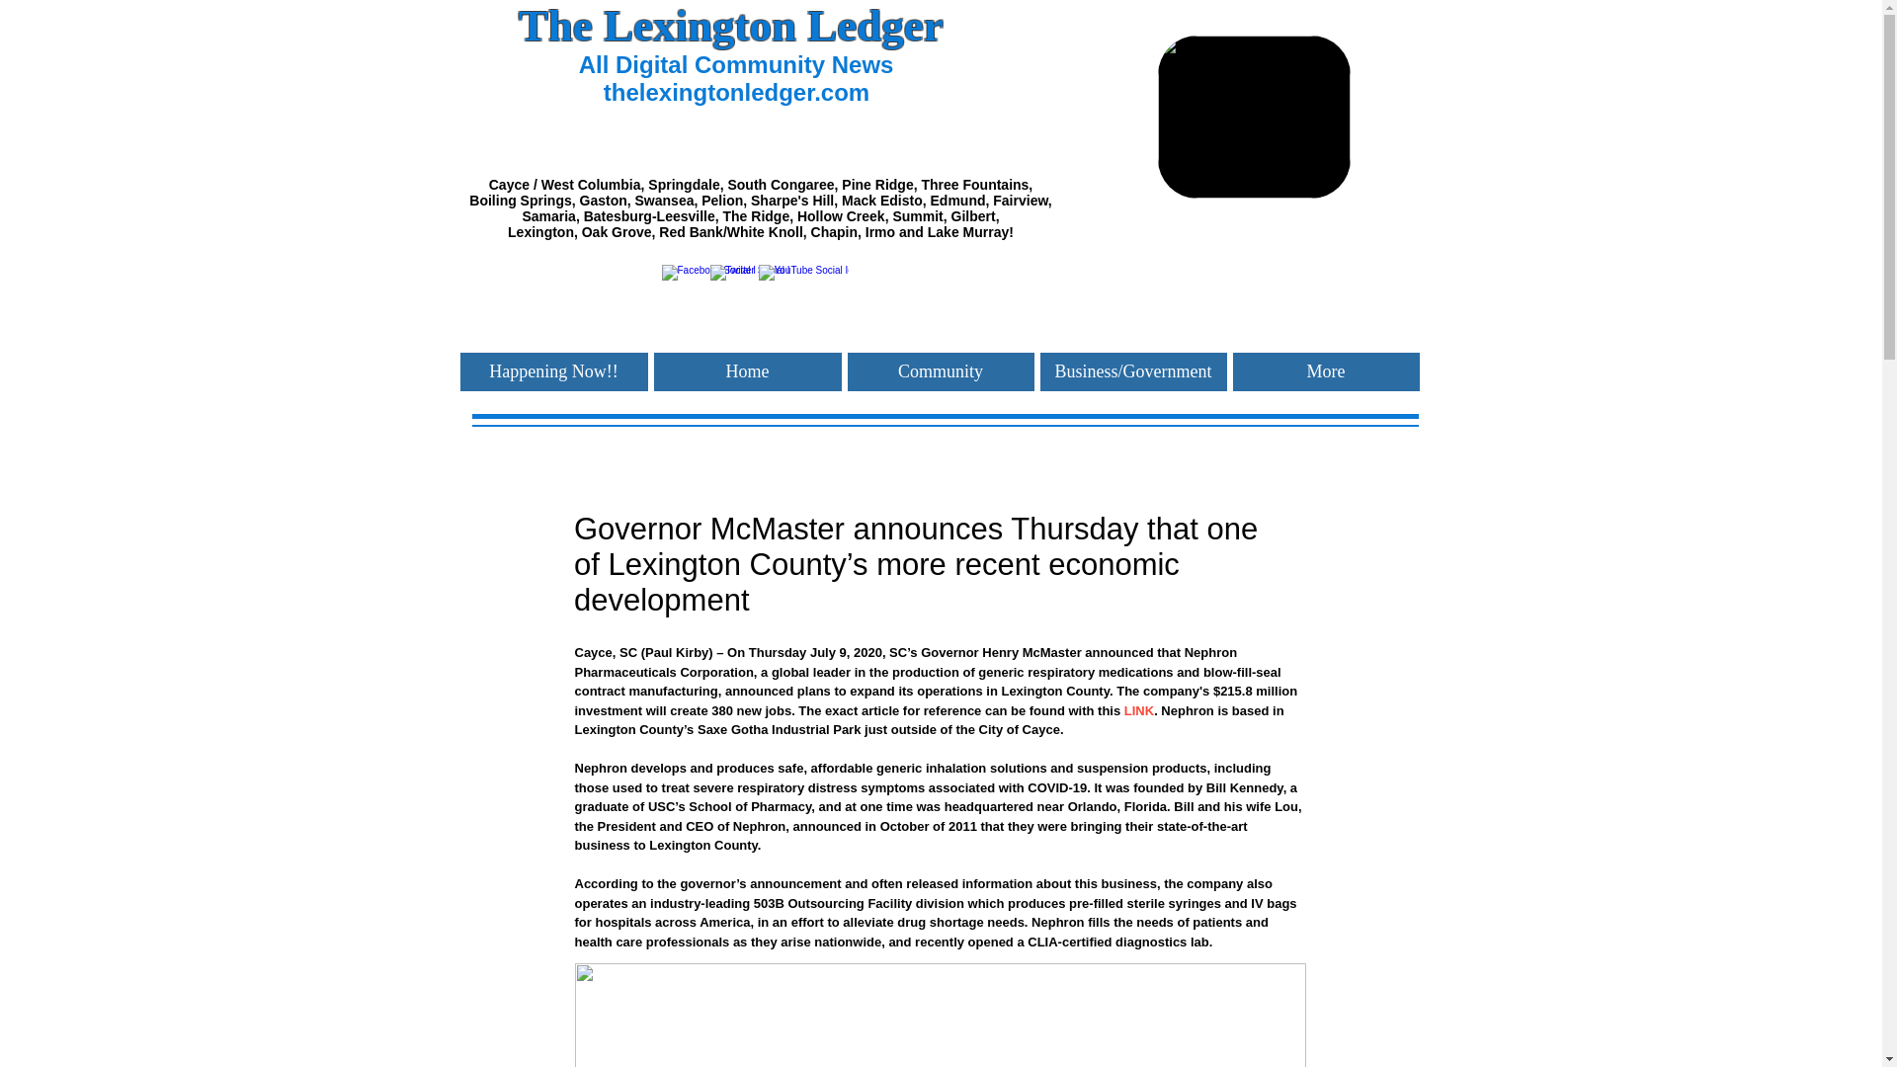  I want to click on Home, so click(748, 371).